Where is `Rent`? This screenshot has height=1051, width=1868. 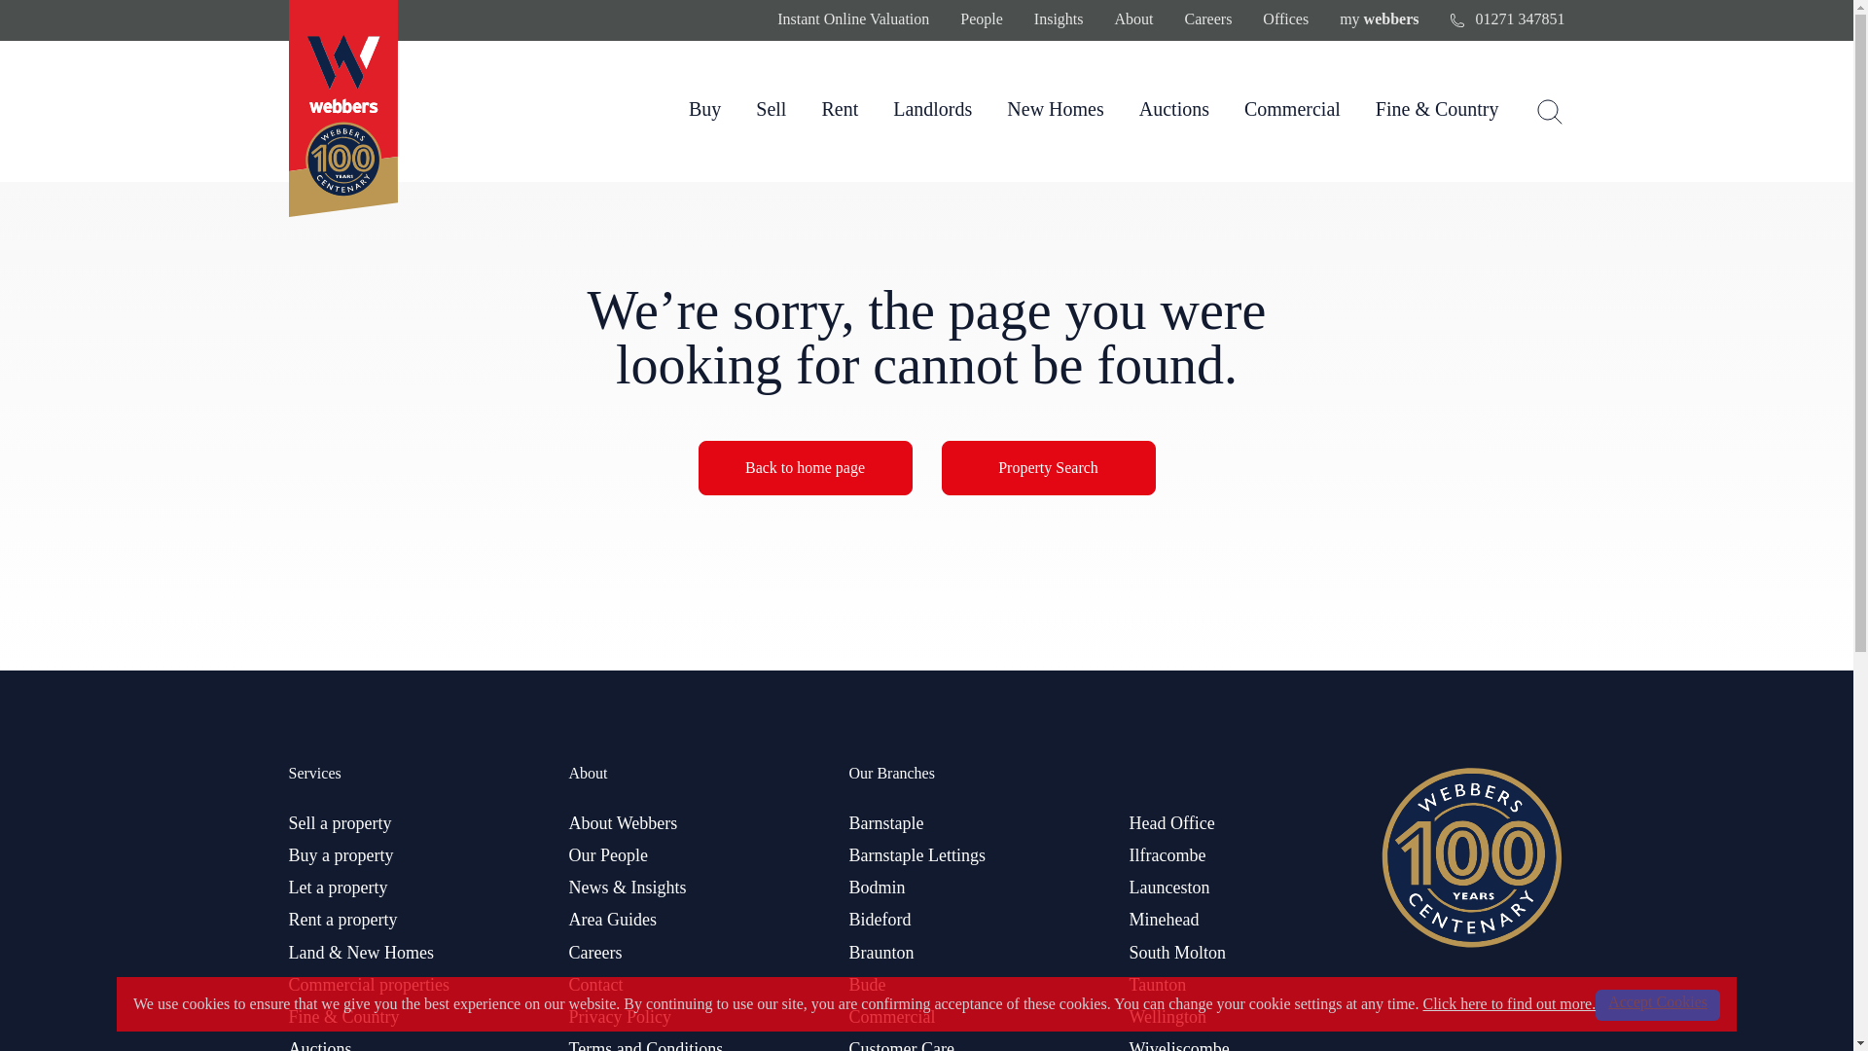
Rent is located at coordinates (839, 109).